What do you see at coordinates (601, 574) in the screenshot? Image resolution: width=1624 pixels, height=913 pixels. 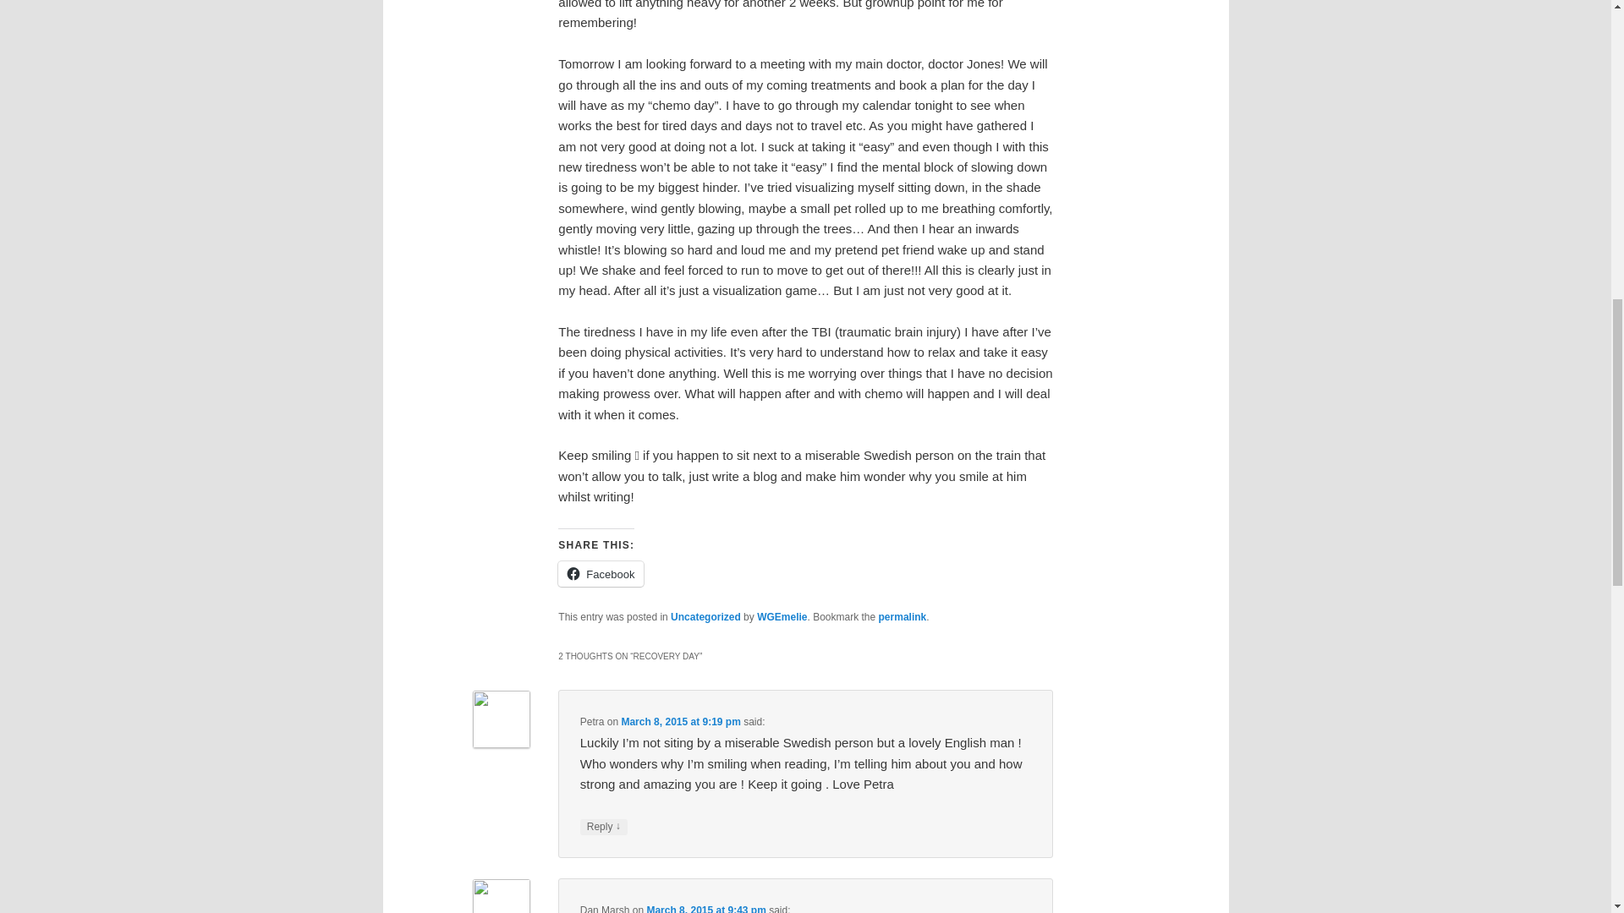 I see `Click to share on Facebook` at bounding box center [601, 574].